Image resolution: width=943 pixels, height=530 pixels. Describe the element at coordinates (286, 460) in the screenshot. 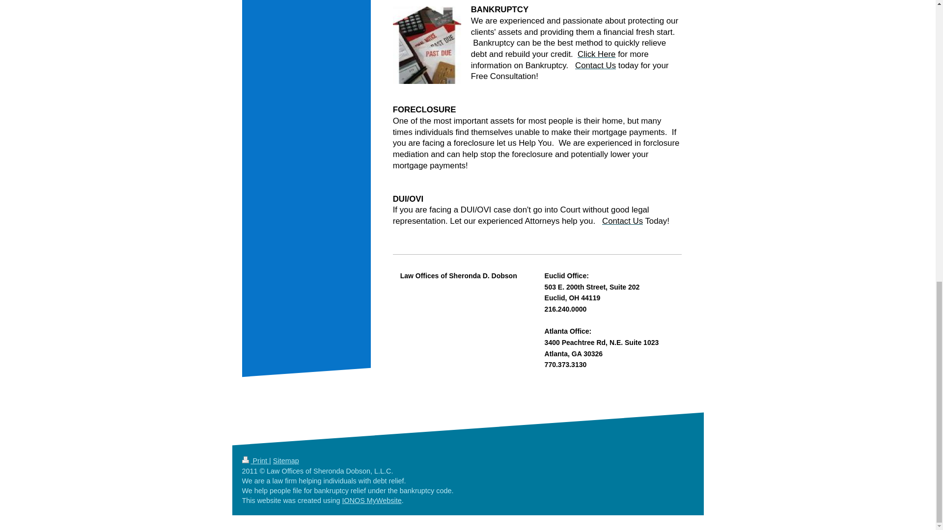

I see `Sitemap` at that location.